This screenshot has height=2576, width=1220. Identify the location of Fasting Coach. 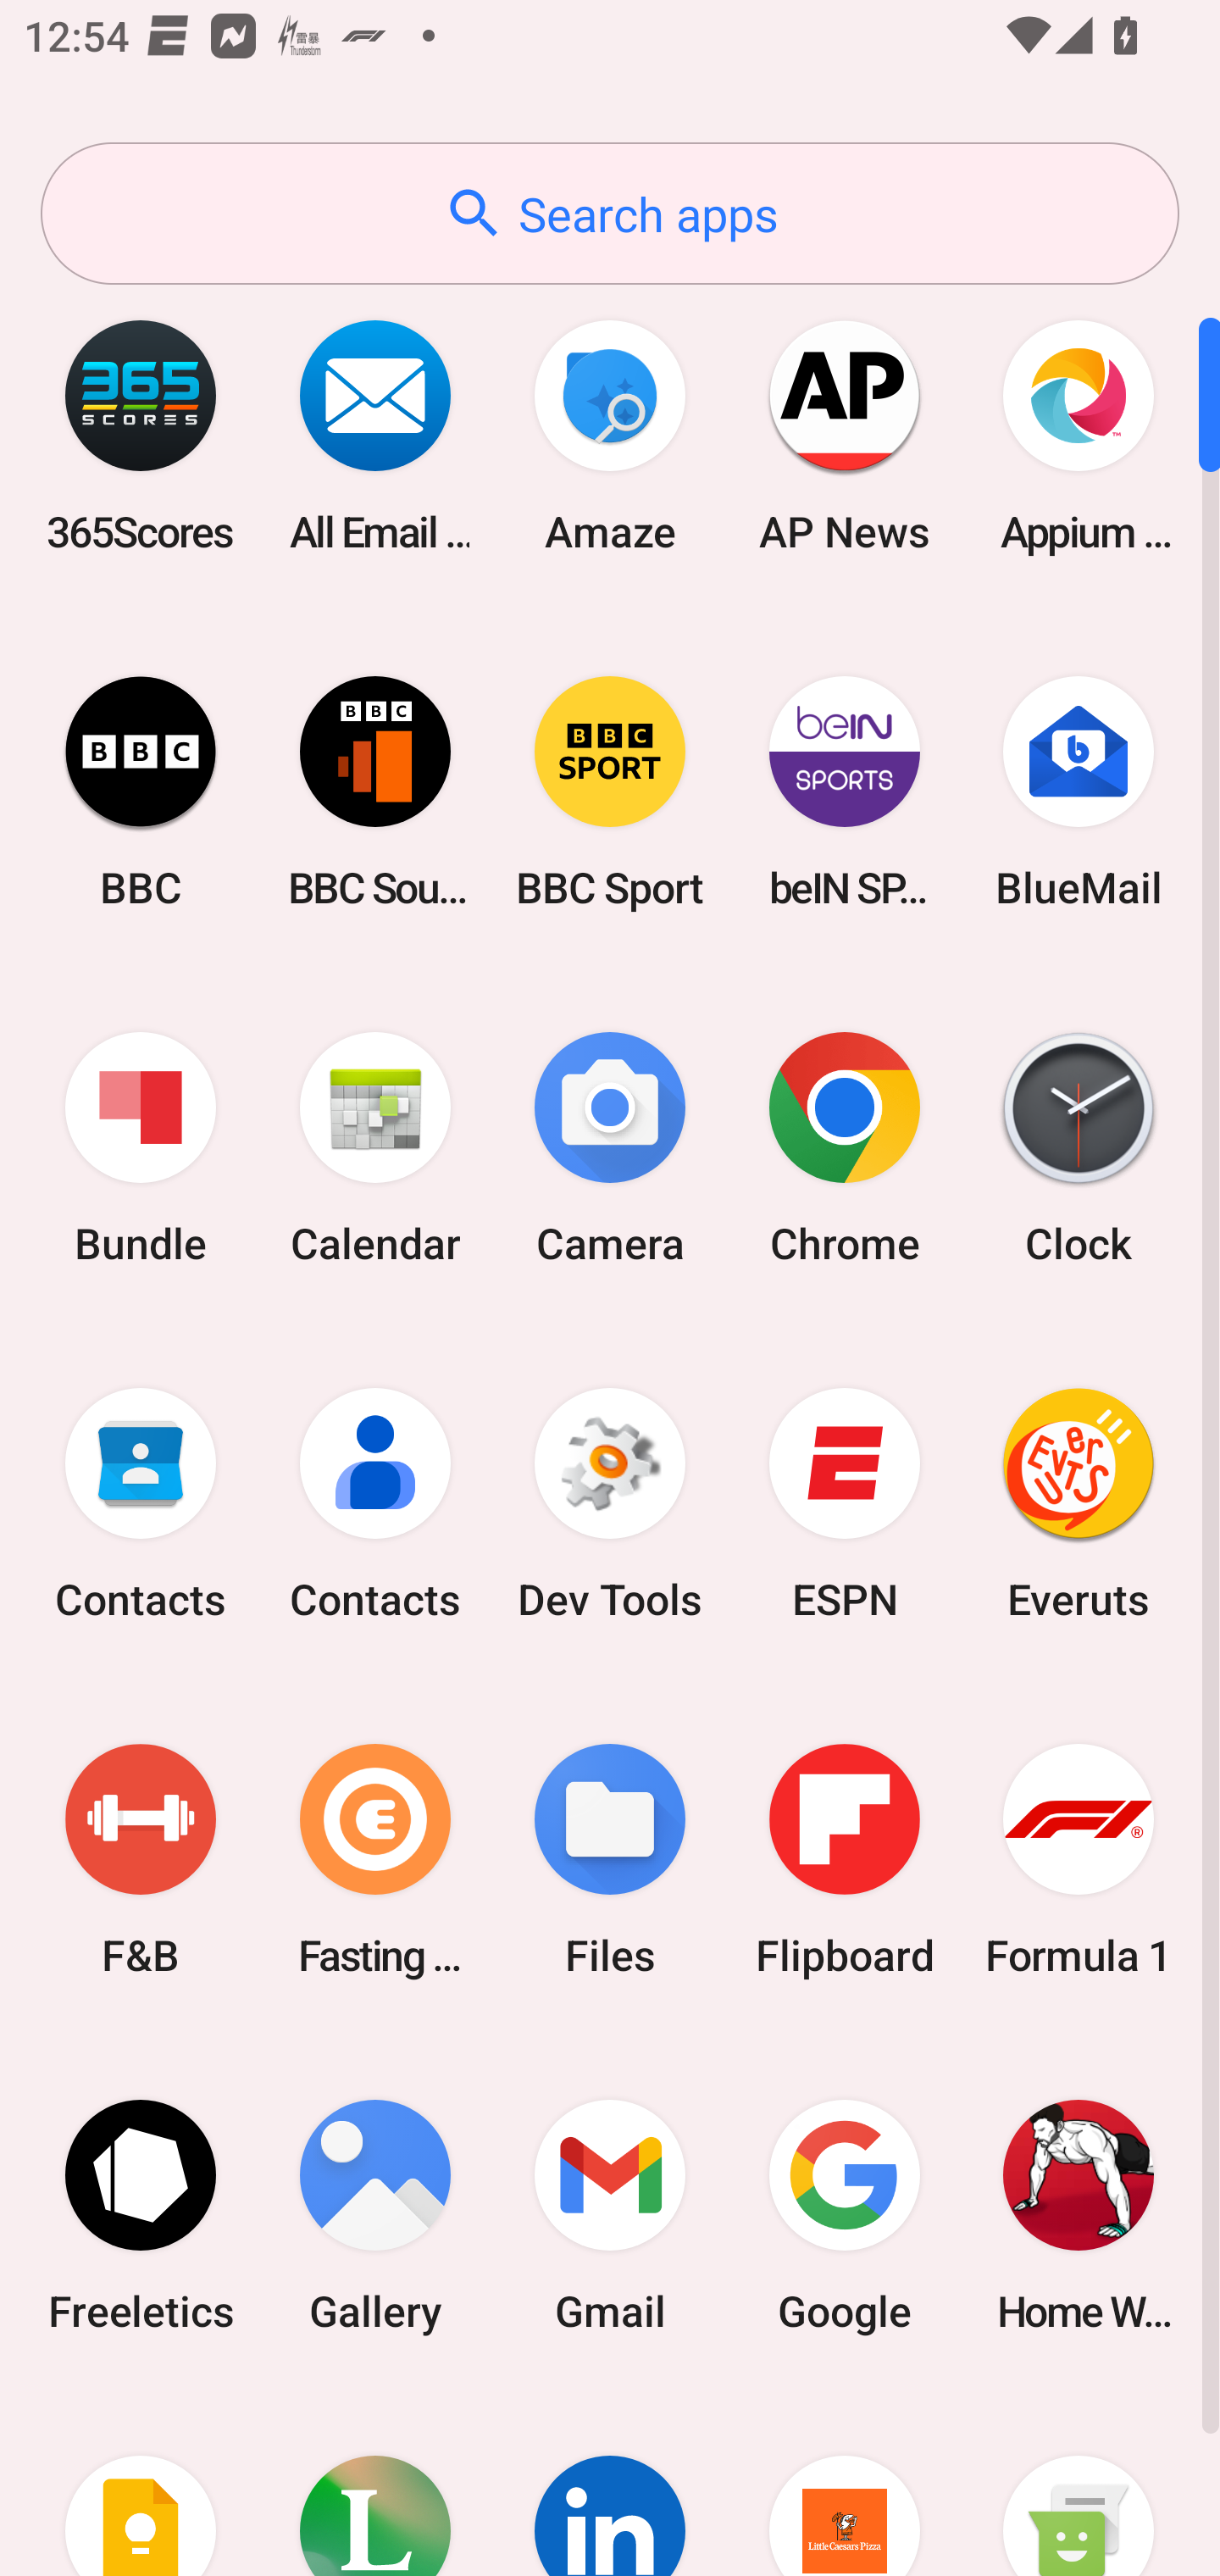
(375, 1859).